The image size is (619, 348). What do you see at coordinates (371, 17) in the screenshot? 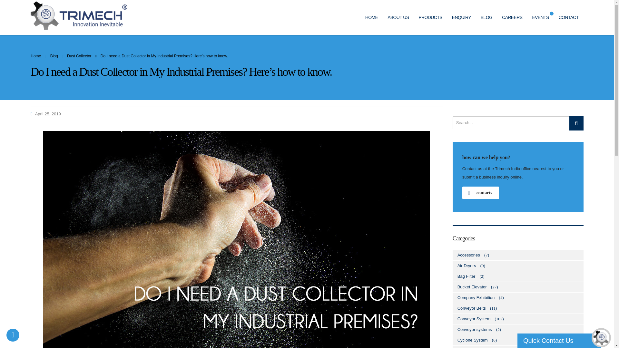
I see `HOME` at bounding box center [371, 17].